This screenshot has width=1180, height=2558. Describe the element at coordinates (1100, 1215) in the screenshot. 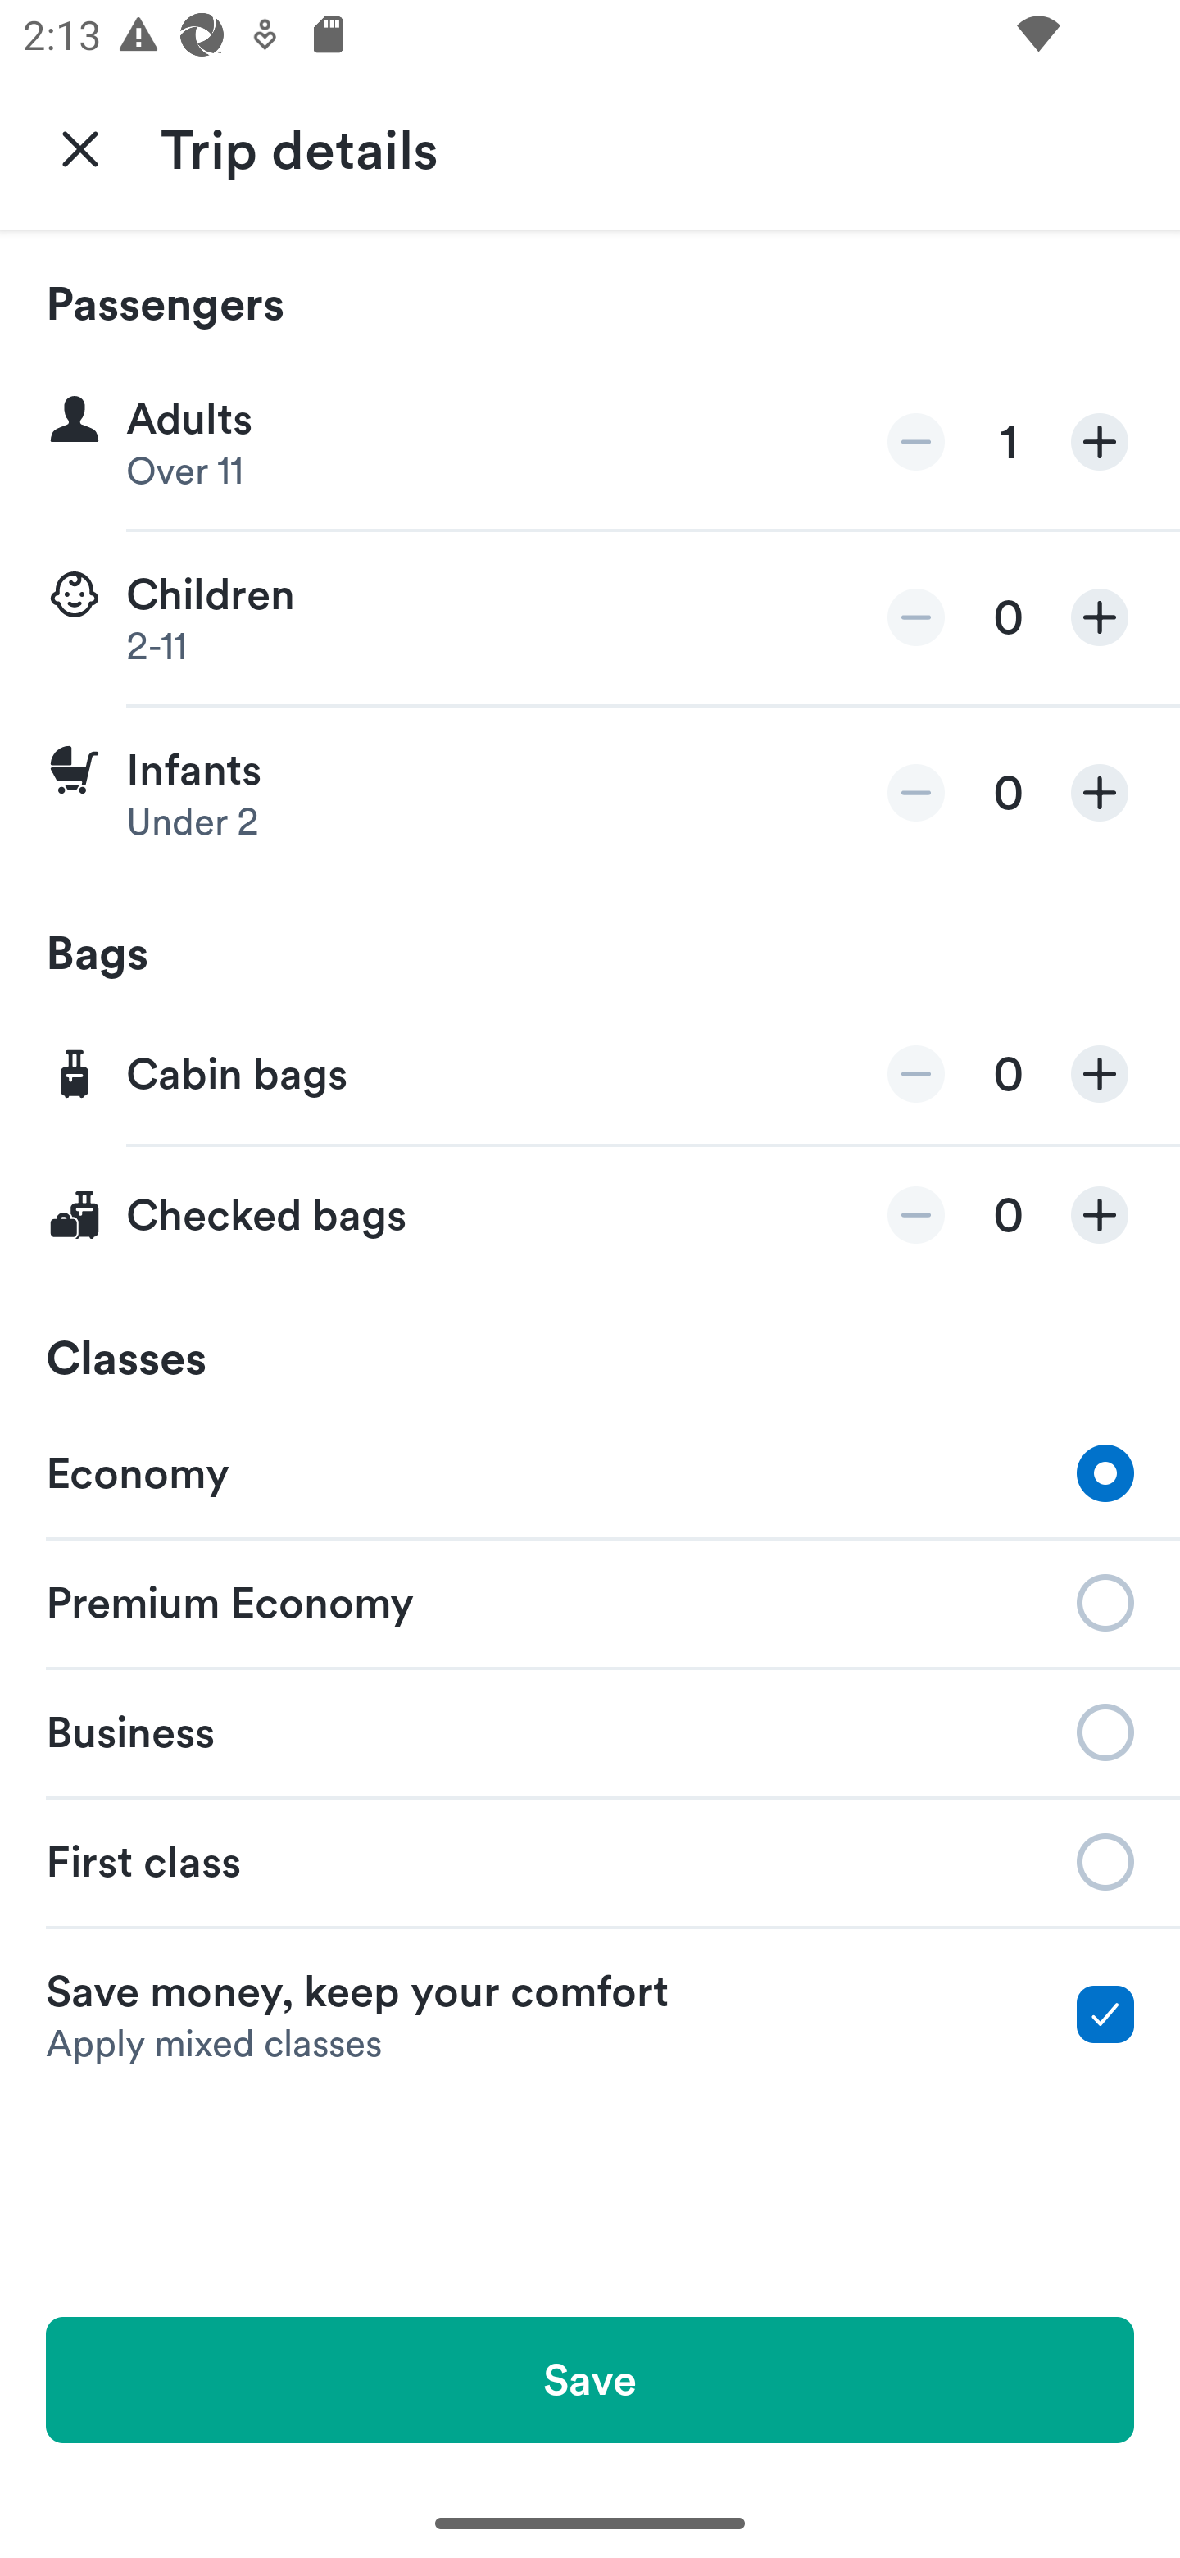

I see `Add` at that location.